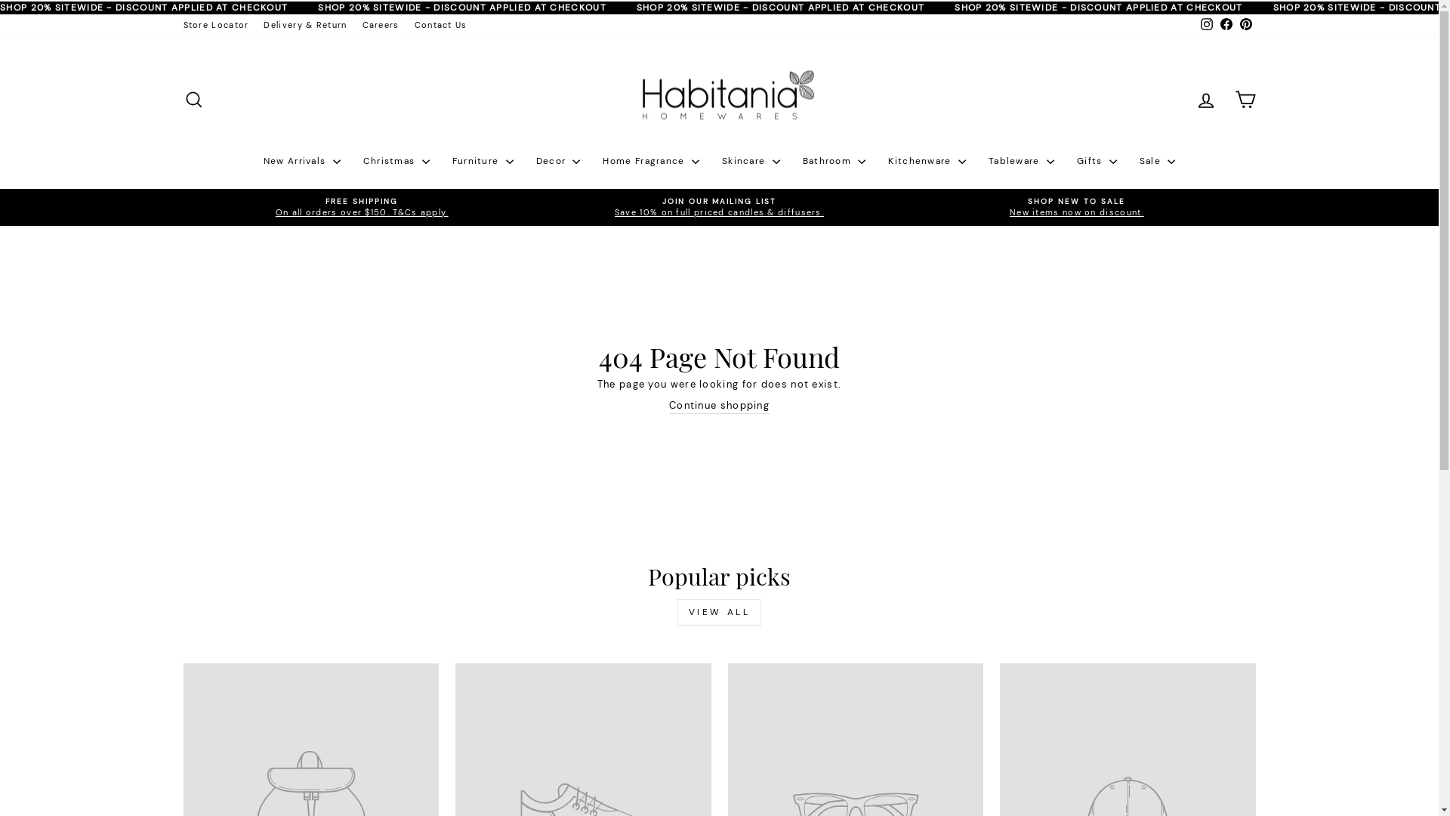 The width and height of the screenshot is (1450, 816). What do you see at coordinates (1206, 26) in the screenshot?
I see `instagram
Instagram` at bounding box center [1206, 26].